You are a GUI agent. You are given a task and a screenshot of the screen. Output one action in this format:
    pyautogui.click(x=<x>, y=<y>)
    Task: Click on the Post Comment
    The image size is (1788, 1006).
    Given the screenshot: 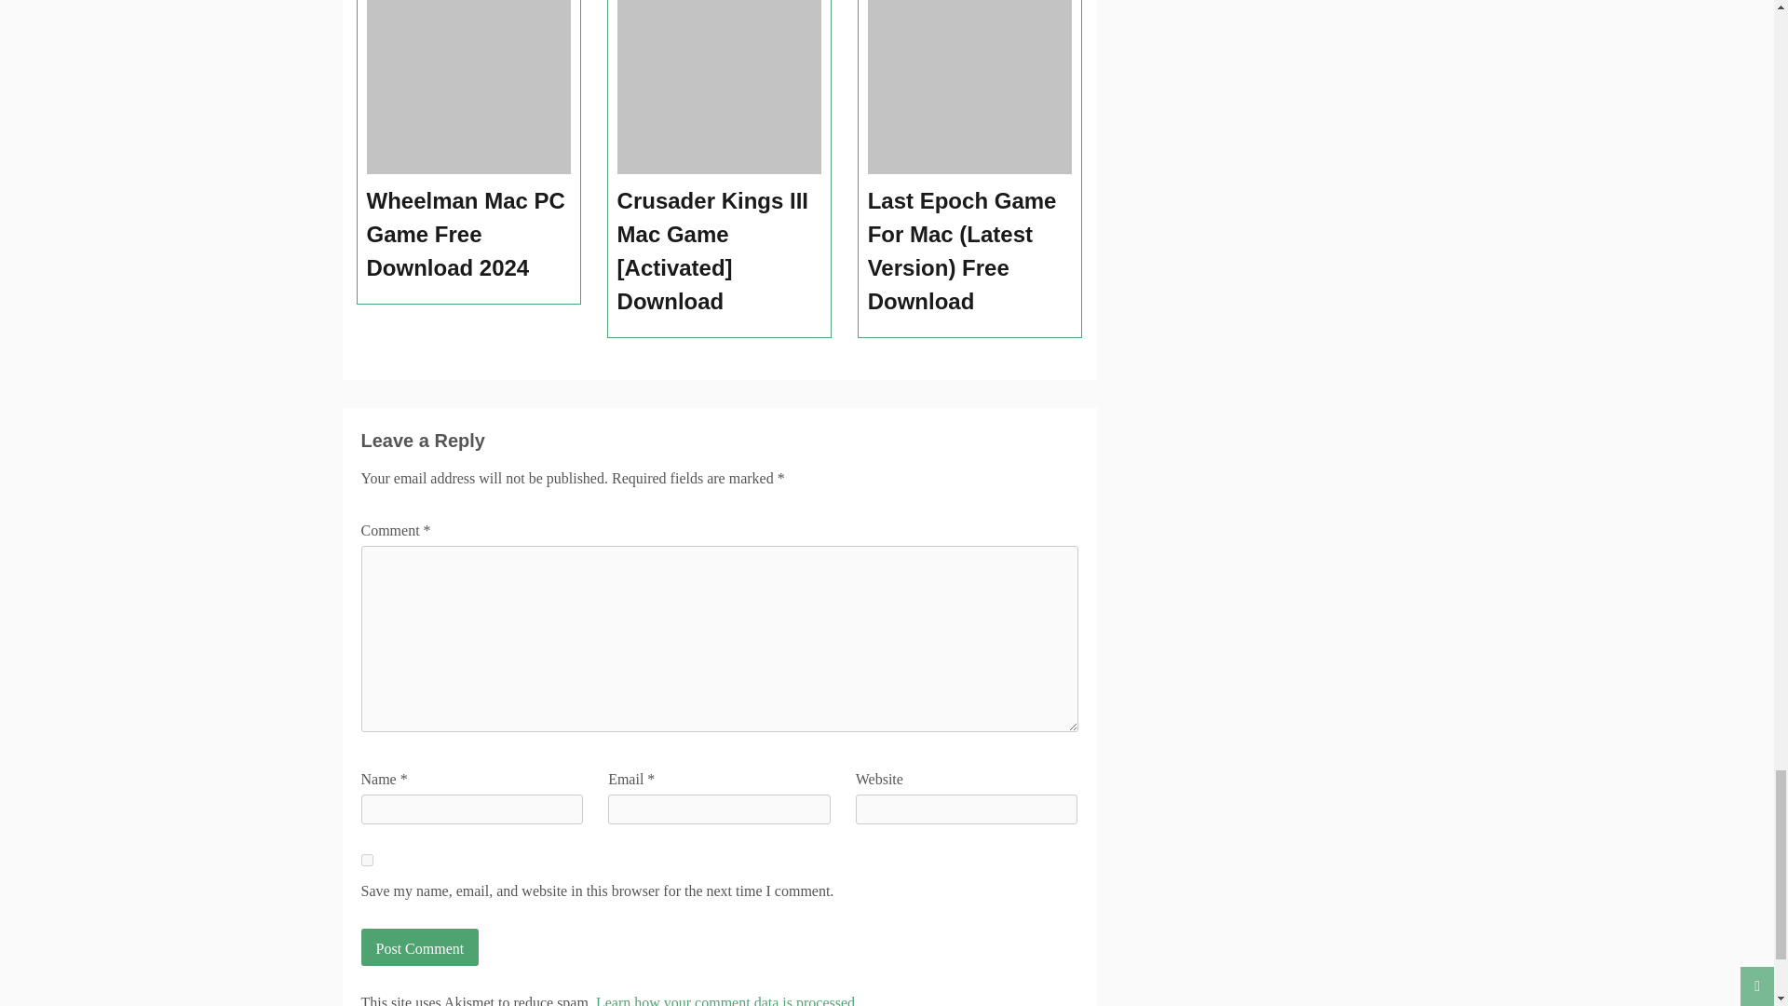 What is the action you would take?
    pyautogui.click(x=419, y=946)
    